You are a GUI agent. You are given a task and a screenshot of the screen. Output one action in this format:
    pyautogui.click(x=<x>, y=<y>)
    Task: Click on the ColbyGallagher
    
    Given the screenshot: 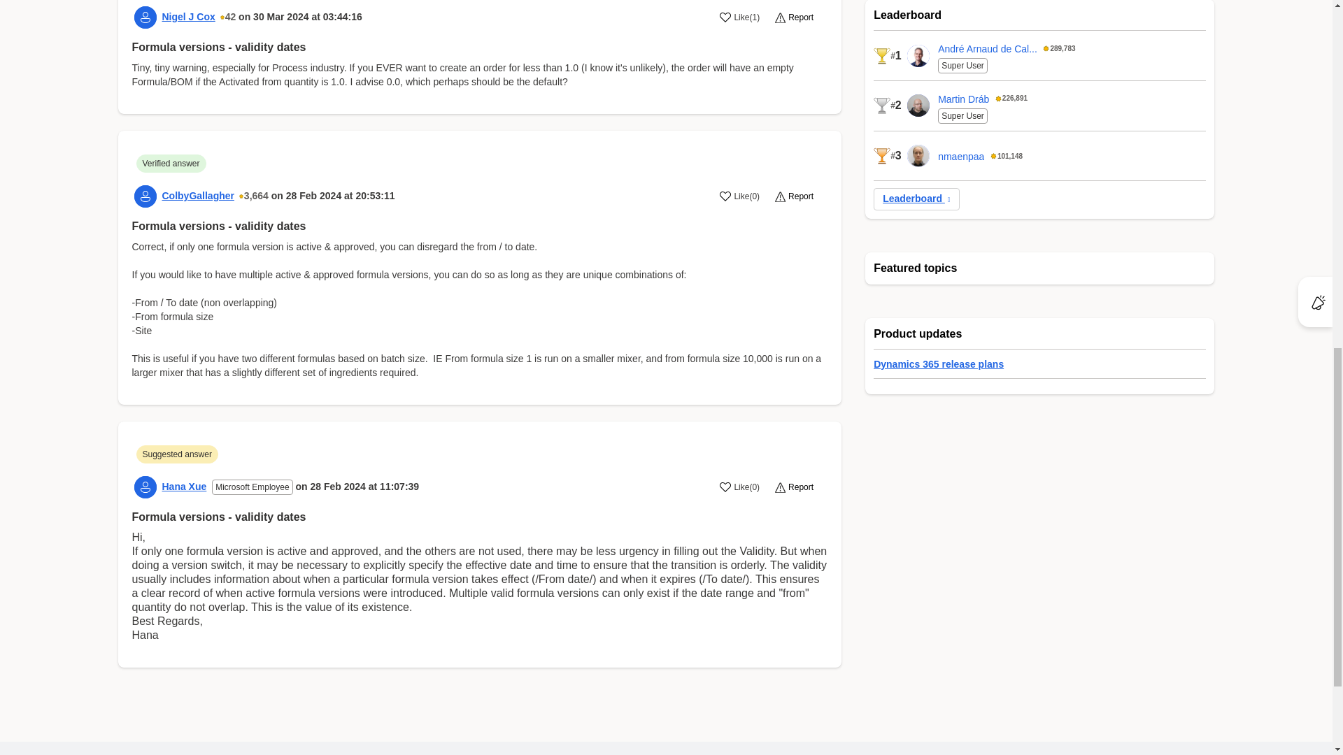 What is the action you would take?
    pyautogui.click(x=198, y=196)
    